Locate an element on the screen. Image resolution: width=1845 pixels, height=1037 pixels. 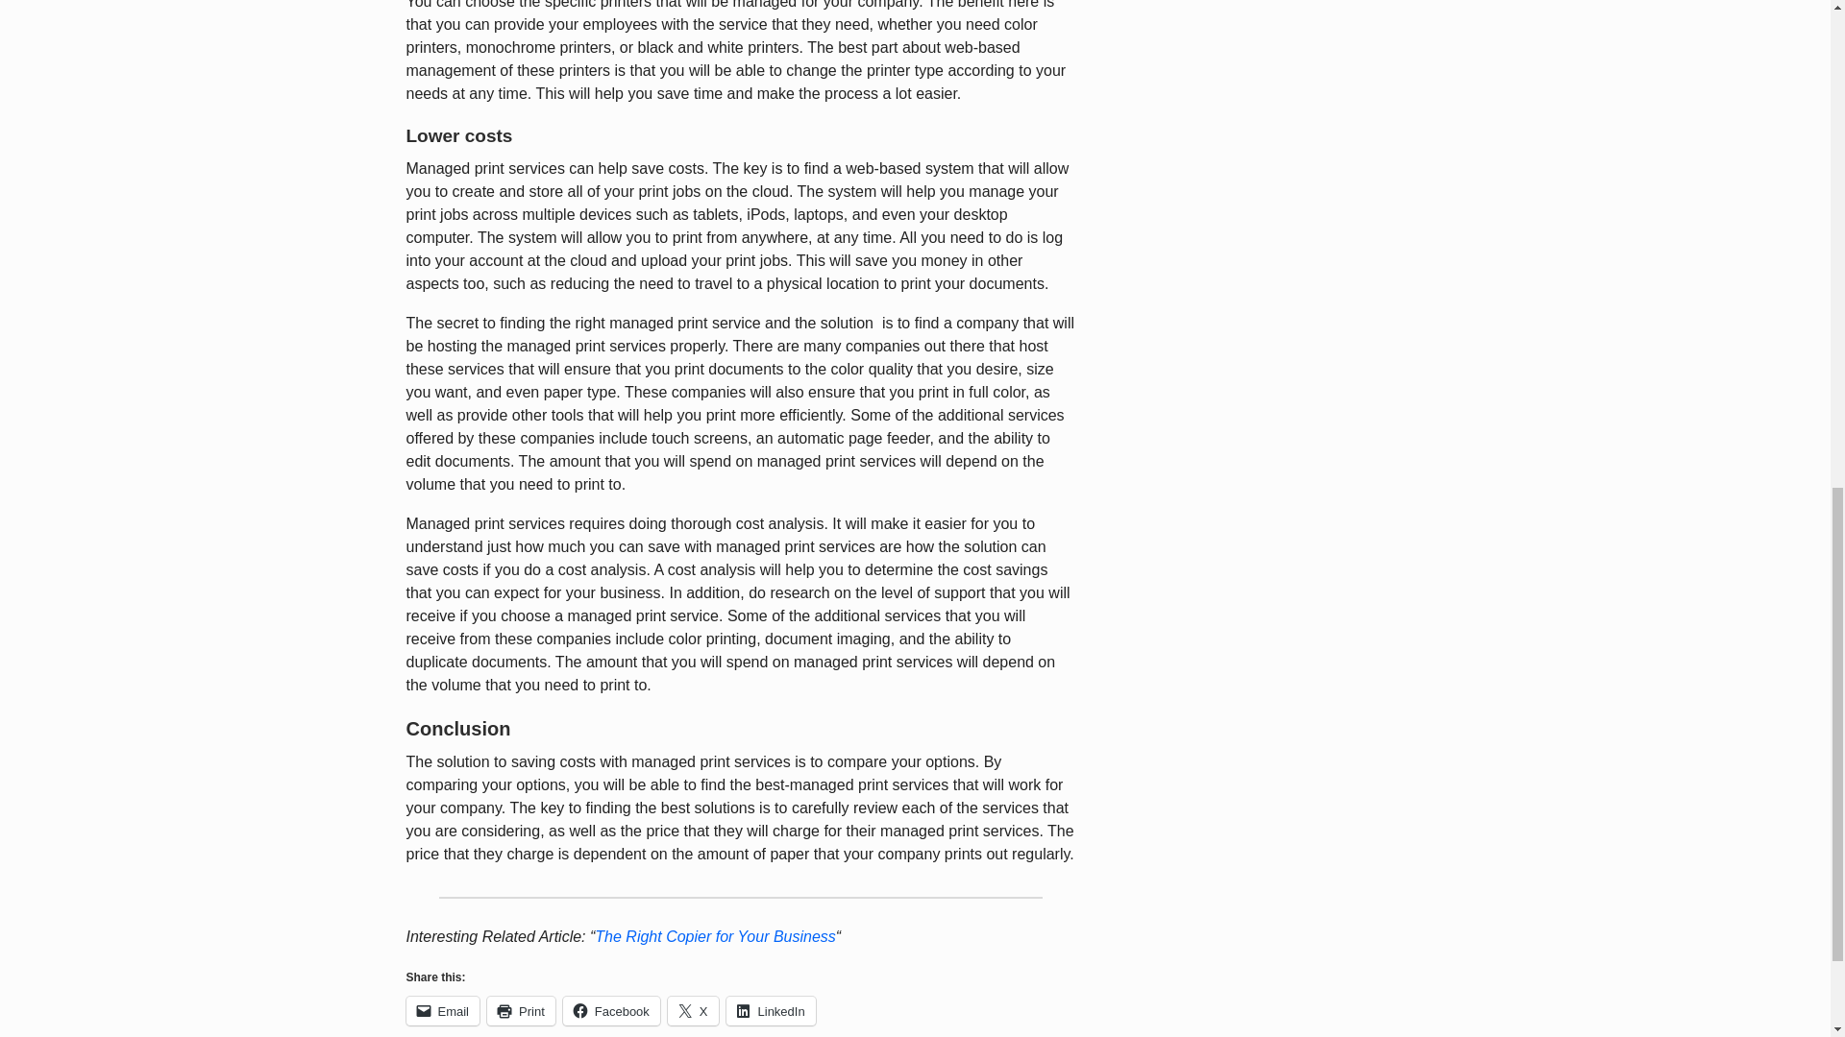
Email is located at coordinates (442, 1010).